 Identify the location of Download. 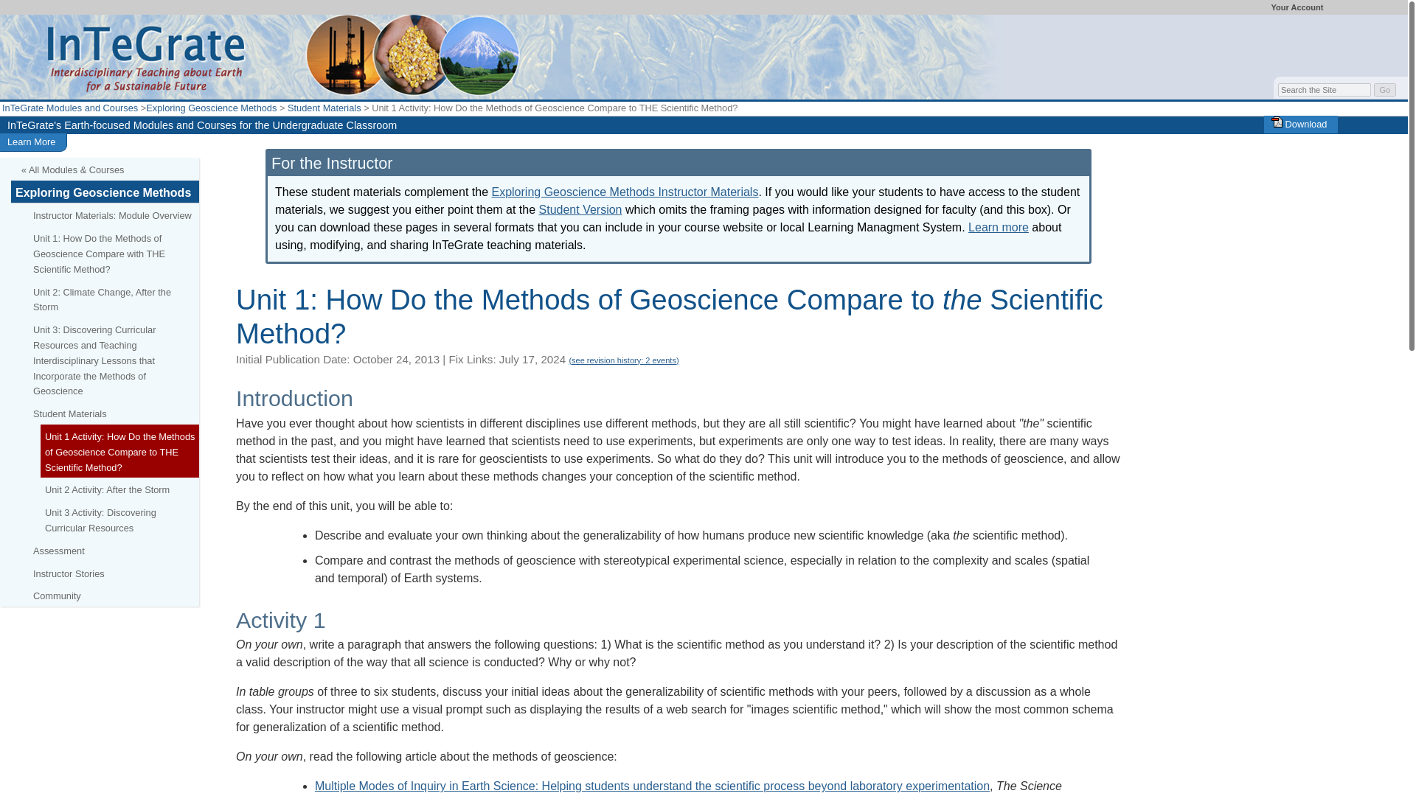
(1299, 124).